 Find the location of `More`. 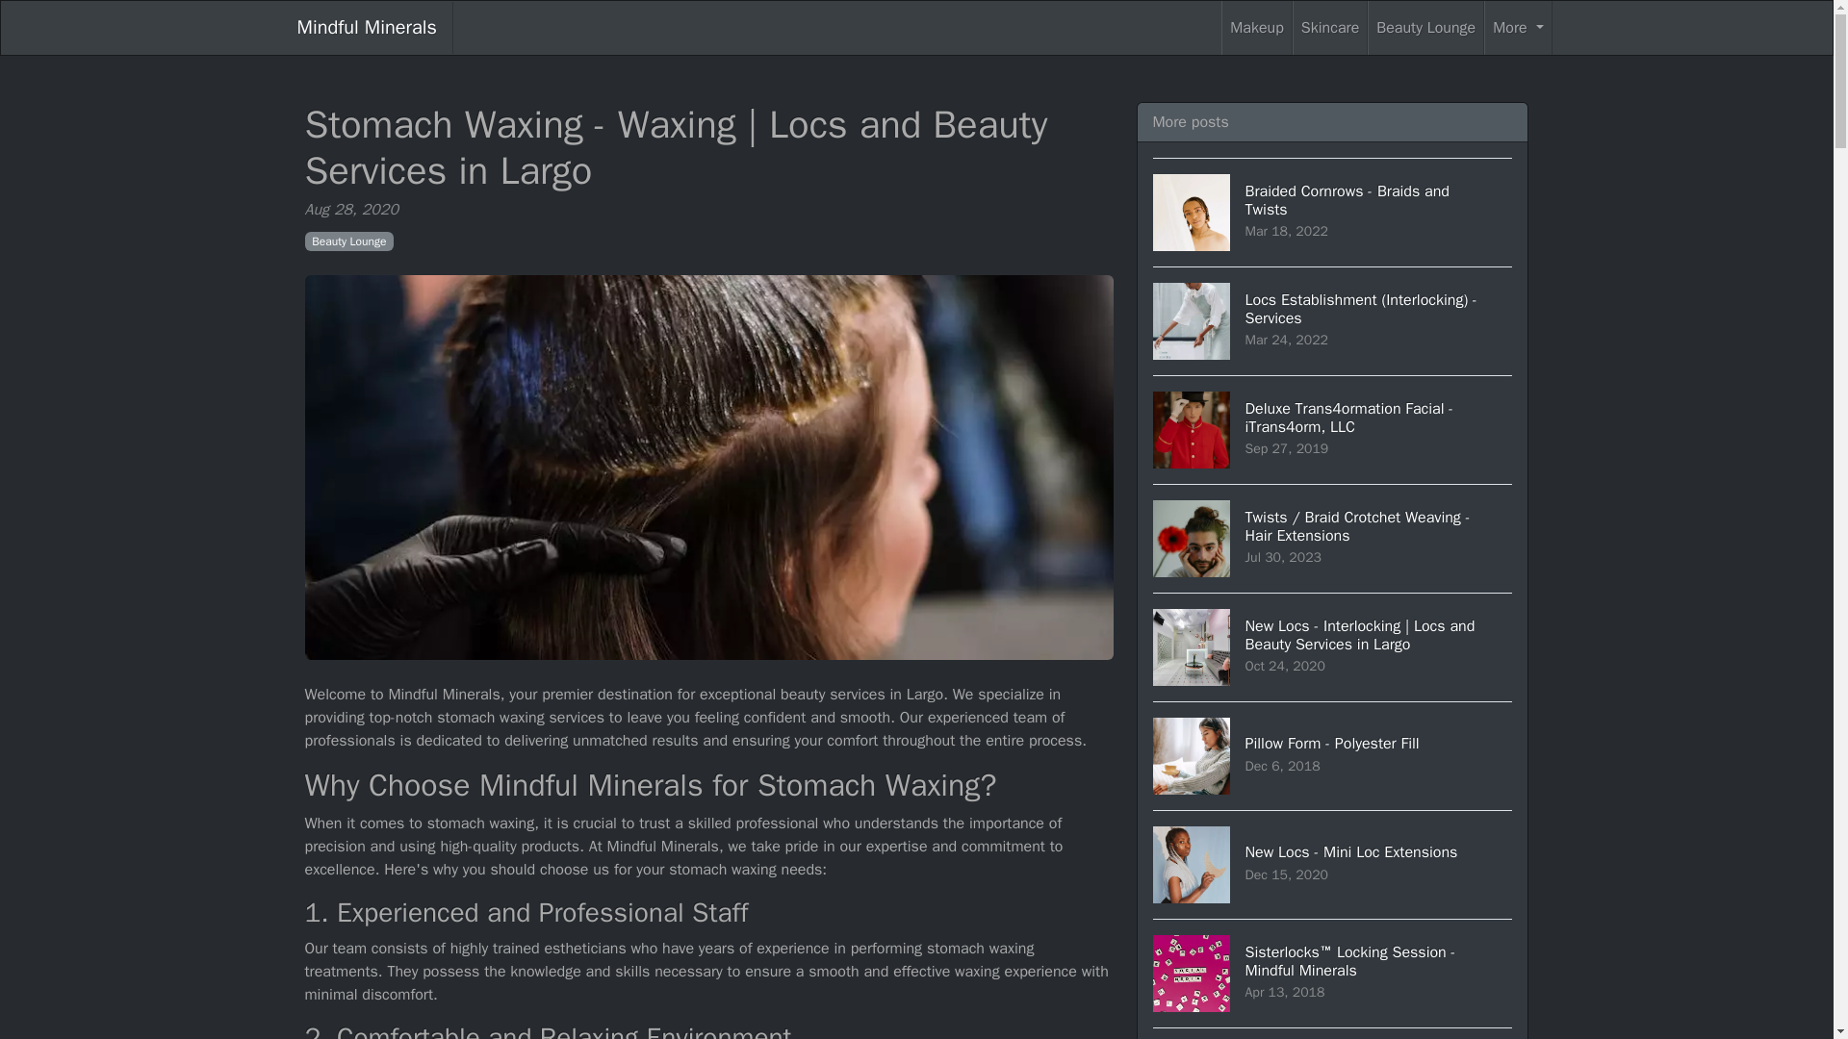

More is located at coordinates (1424, 28).